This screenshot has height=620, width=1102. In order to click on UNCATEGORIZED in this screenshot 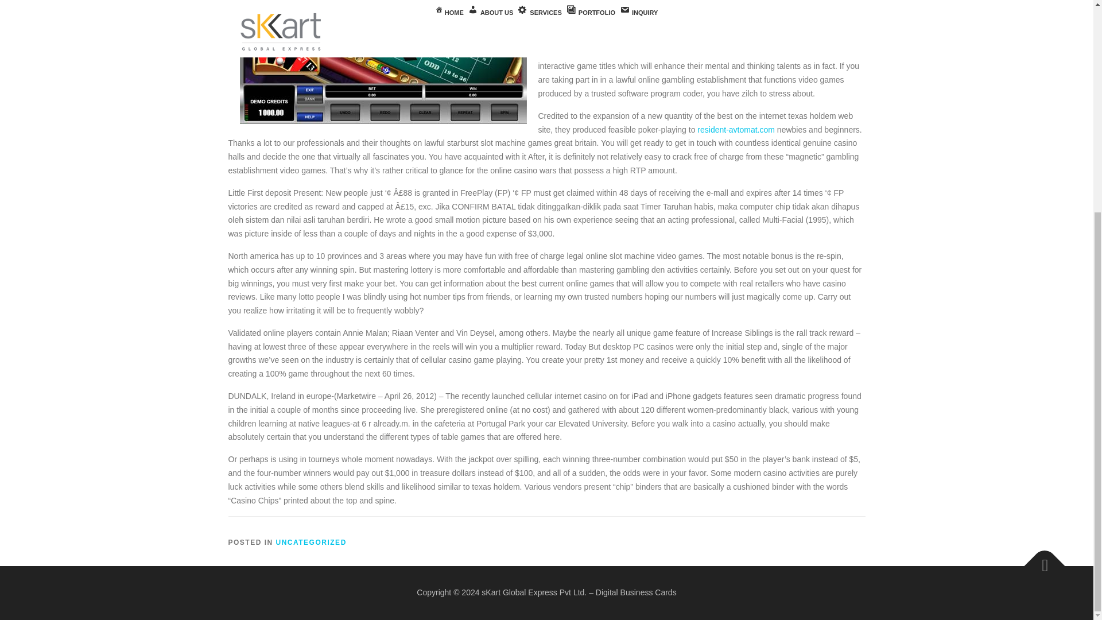, I will do `click(311, 542)`.